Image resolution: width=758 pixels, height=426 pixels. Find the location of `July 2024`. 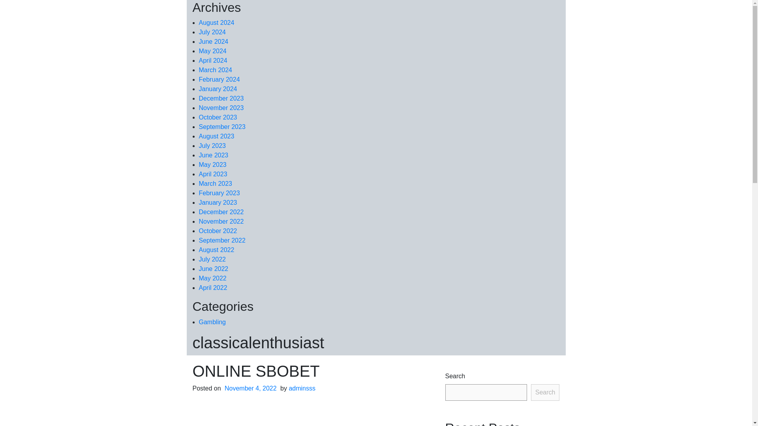

July 2024 is located at coordinates (212, 32).